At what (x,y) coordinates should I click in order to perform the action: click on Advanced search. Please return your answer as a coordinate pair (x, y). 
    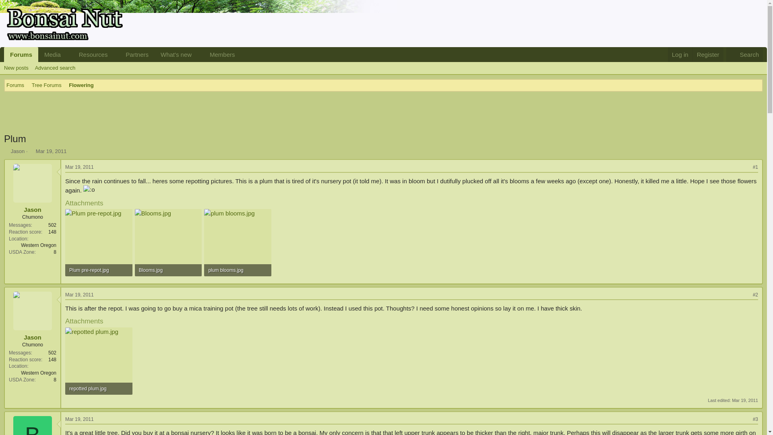
    Looking at the image, I should click on (745, 400).